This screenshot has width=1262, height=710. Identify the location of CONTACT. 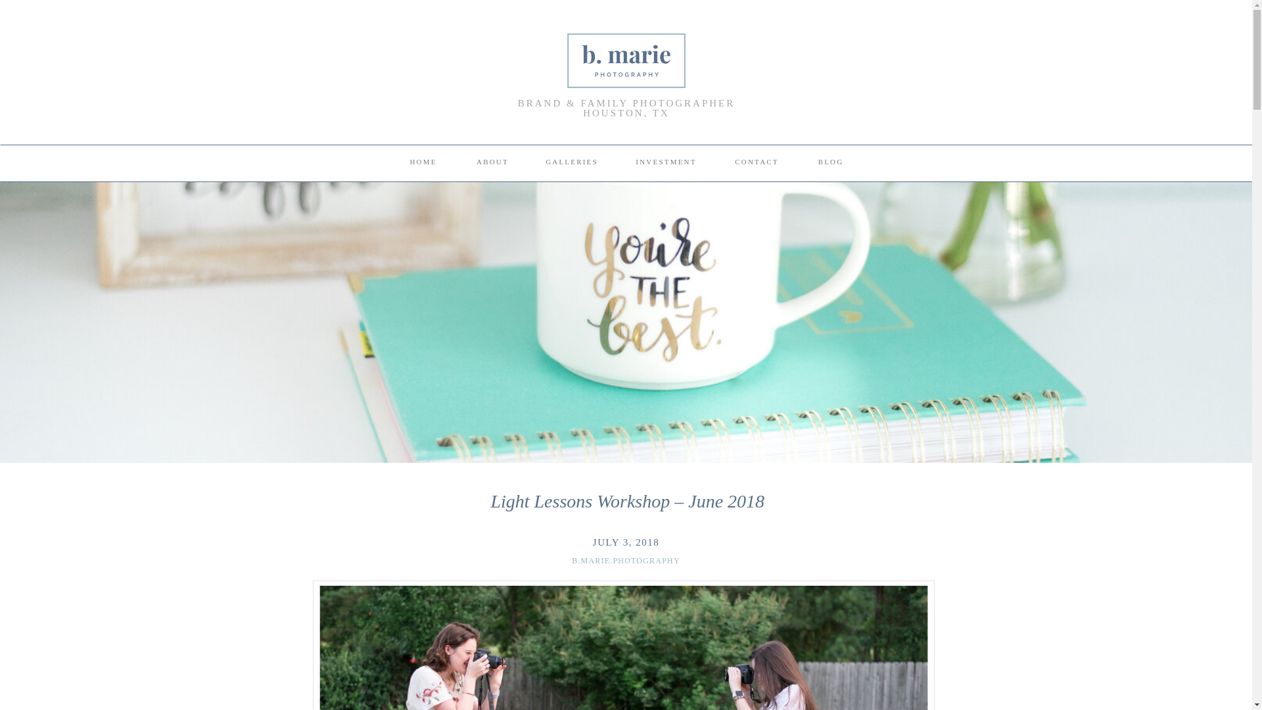
(757, 164).